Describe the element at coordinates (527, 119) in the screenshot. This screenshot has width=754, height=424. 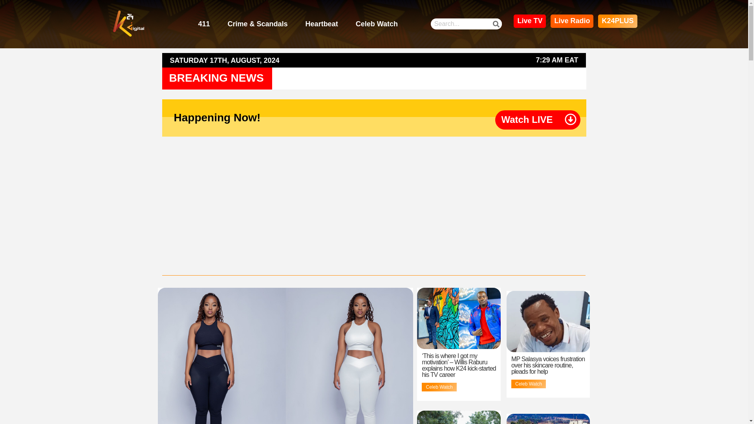
I see `Watch LIVE` at that location.